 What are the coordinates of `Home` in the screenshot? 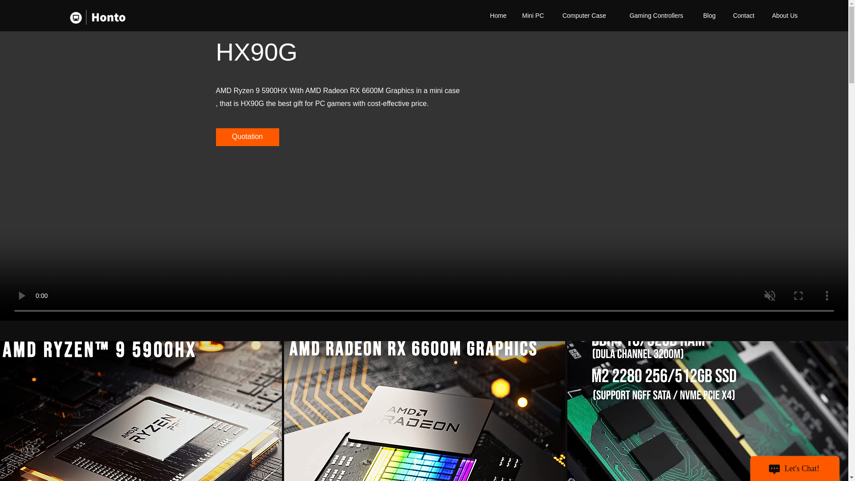 It's located at (498, 15).